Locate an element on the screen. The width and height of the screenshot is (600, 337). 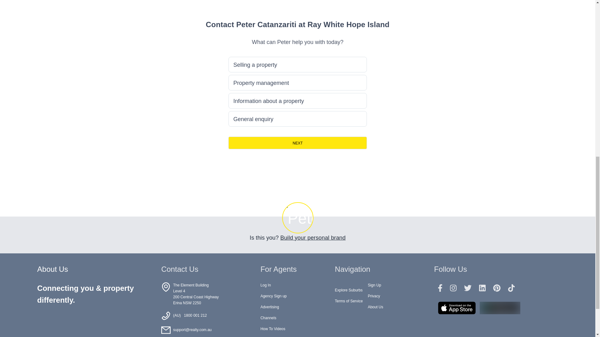
Realty Tiktok is located at coordinates (511, 288).